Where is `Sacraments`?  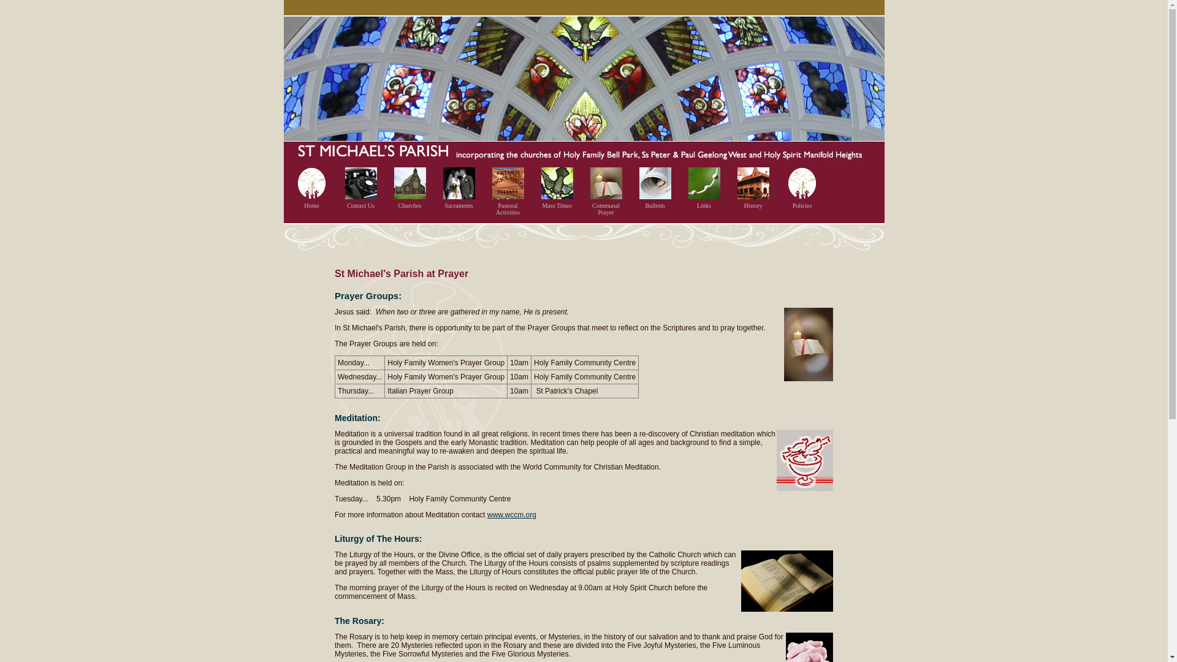
Sacraments is located at coordinates (459, 188).